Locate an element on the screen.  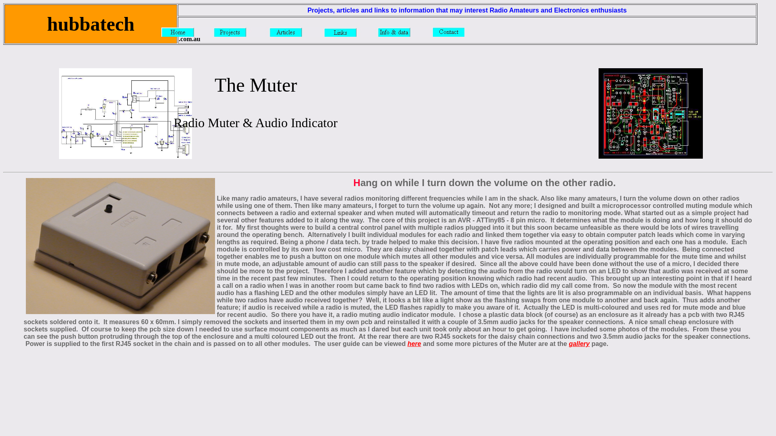
gallery is located at coordinates (579, 344).